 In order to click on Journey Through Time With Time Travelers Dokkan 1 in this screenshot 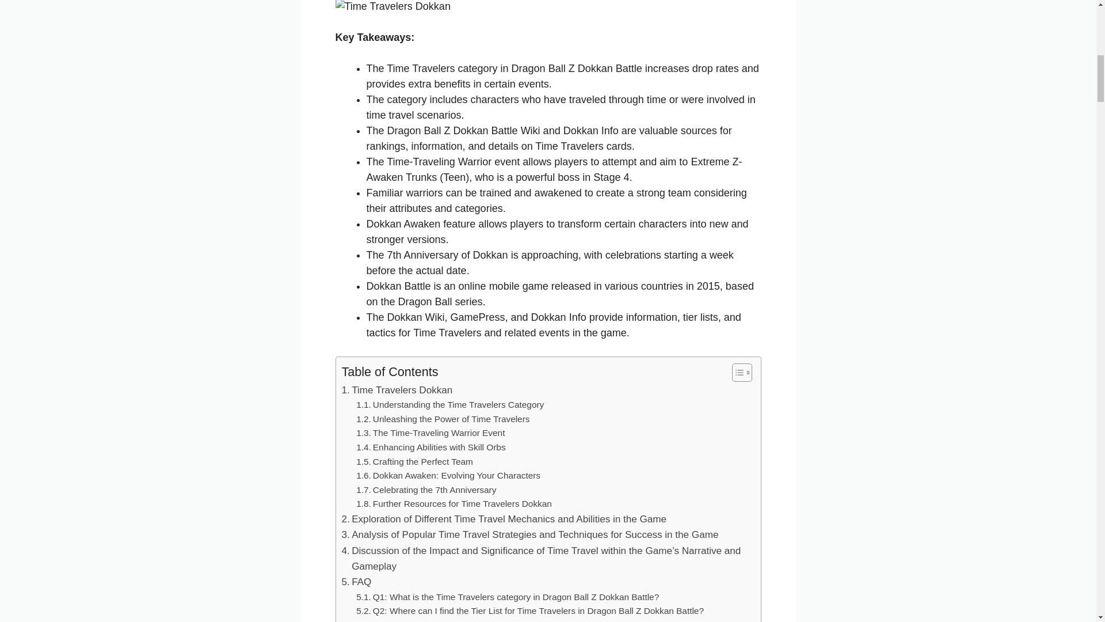, I will do `click(392, 7)`.